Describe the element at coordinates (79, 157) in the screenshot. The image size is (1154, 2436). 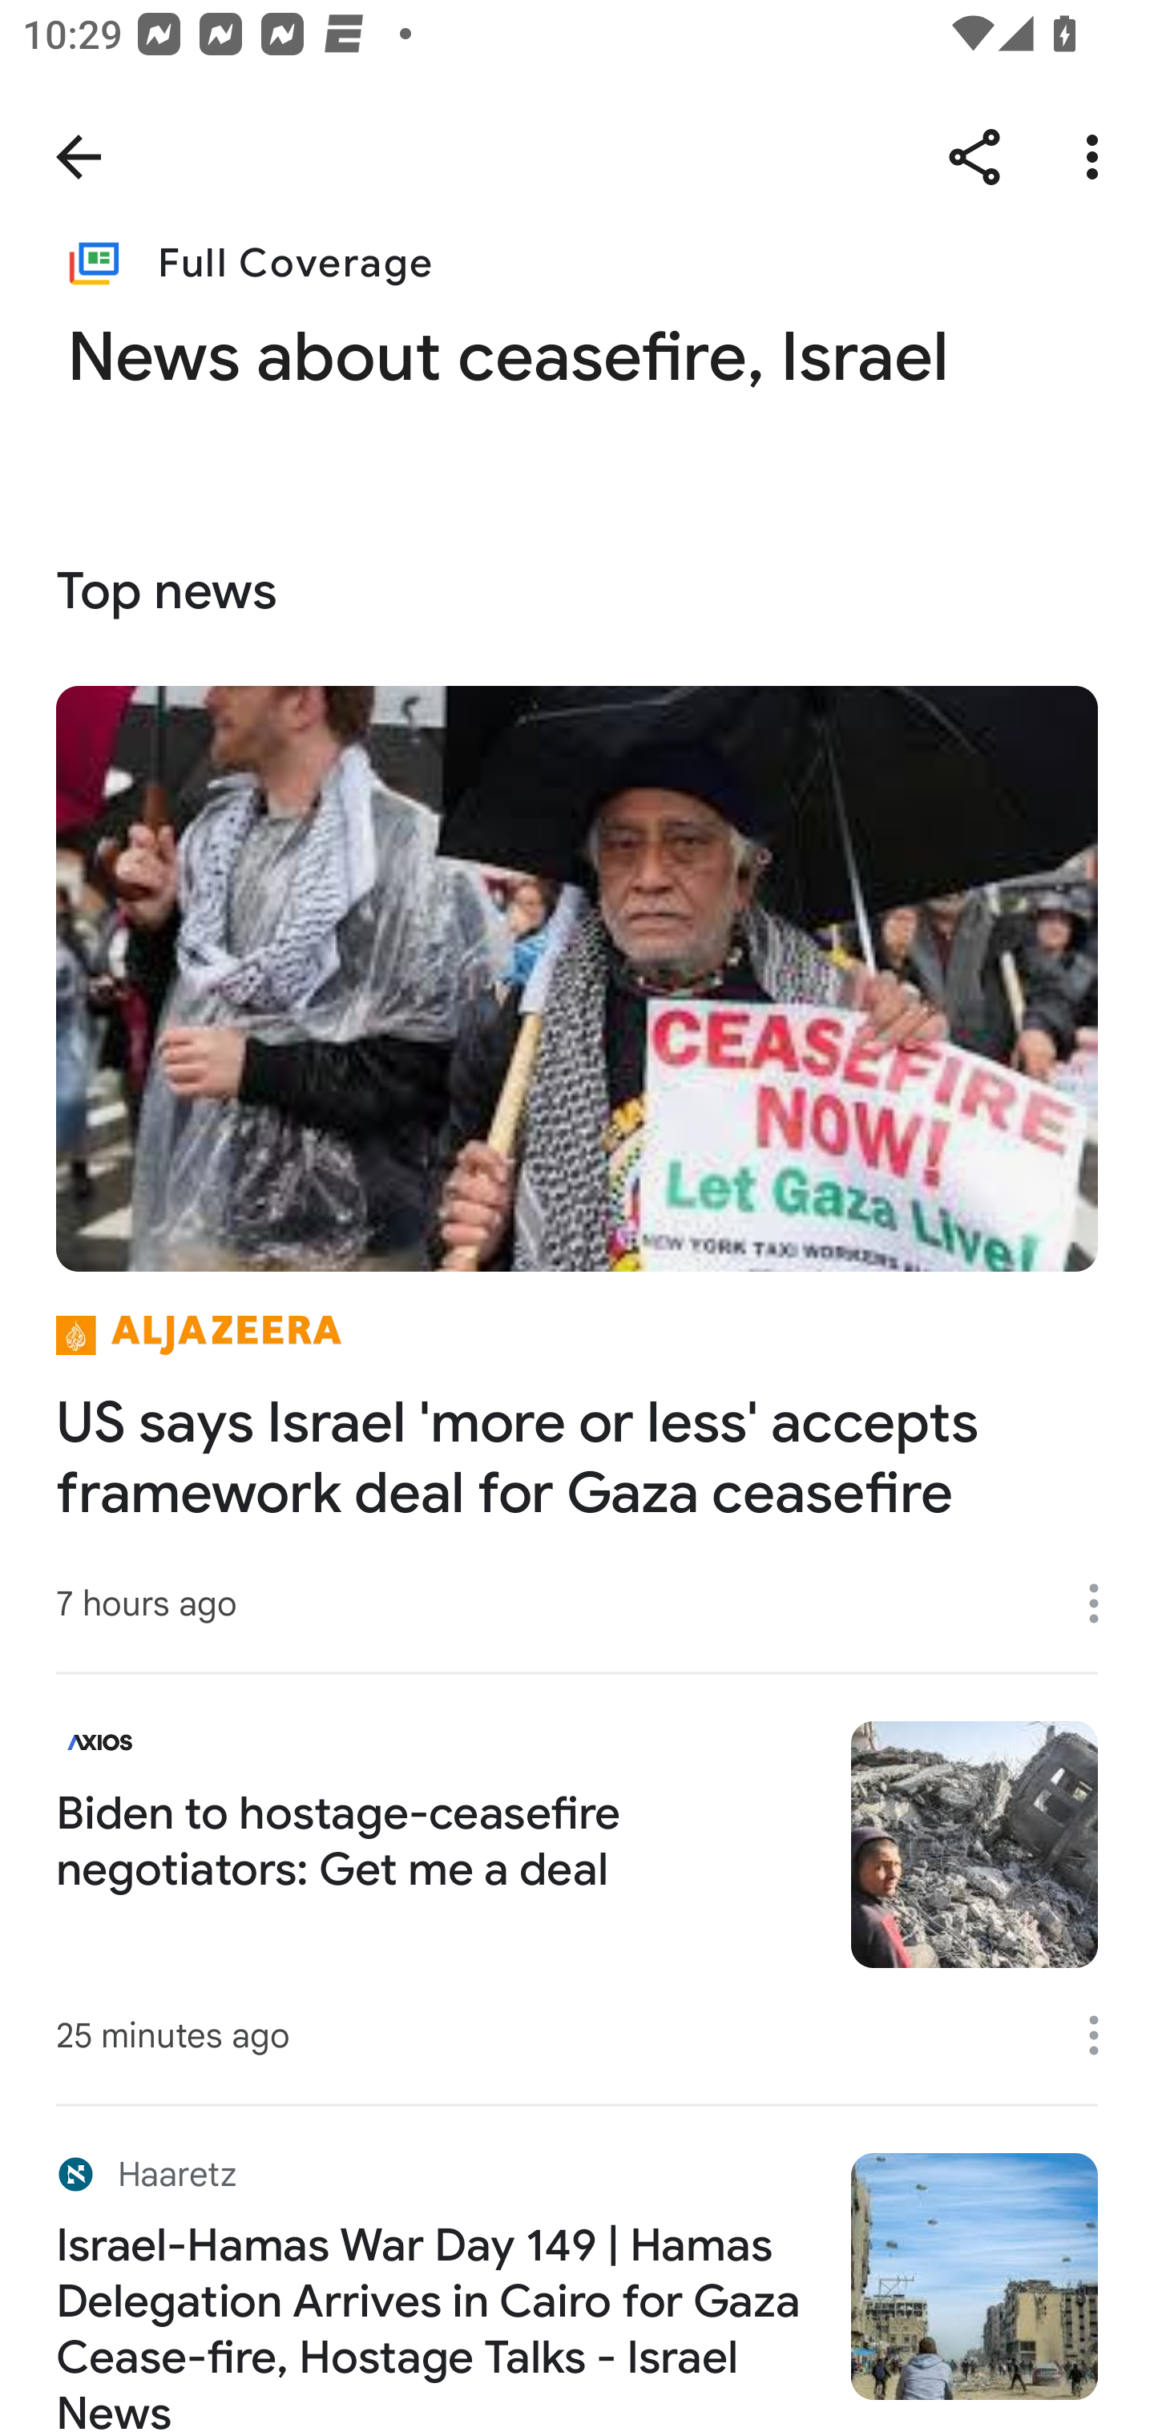
I see `Navigate up` at that location.